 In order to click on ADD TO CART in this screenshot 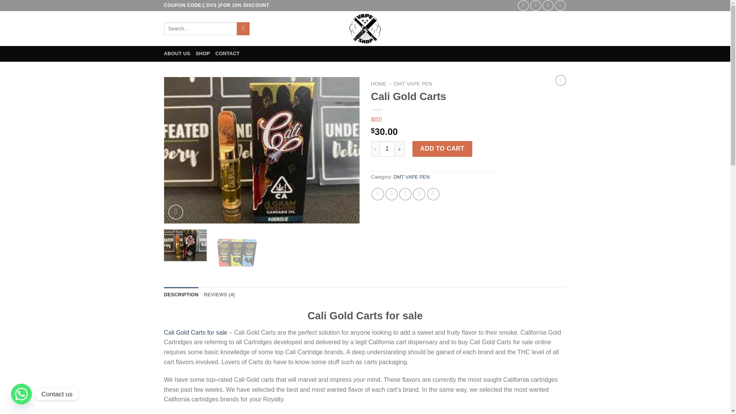, I will do `click(442, 149)`.